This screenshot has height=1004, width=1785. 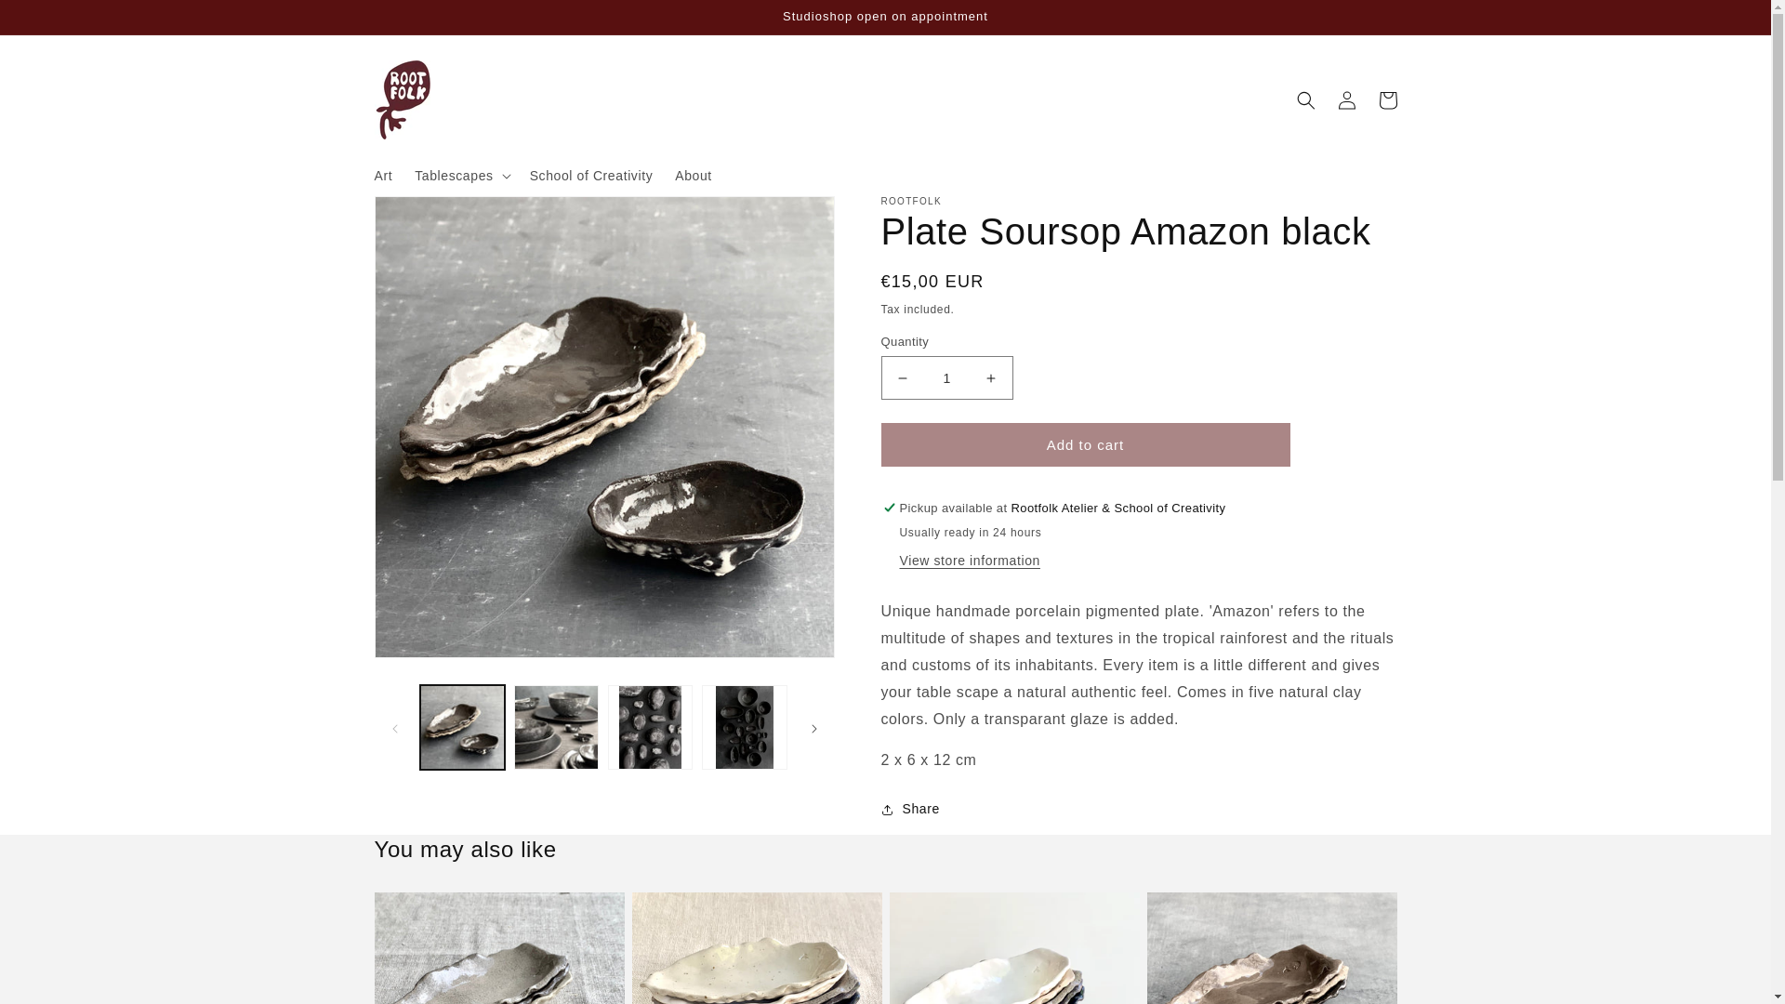 What do you see at coordinates (56, 21) in the screenshot?
I see `Skip to content` at bounding box center [56, 21].